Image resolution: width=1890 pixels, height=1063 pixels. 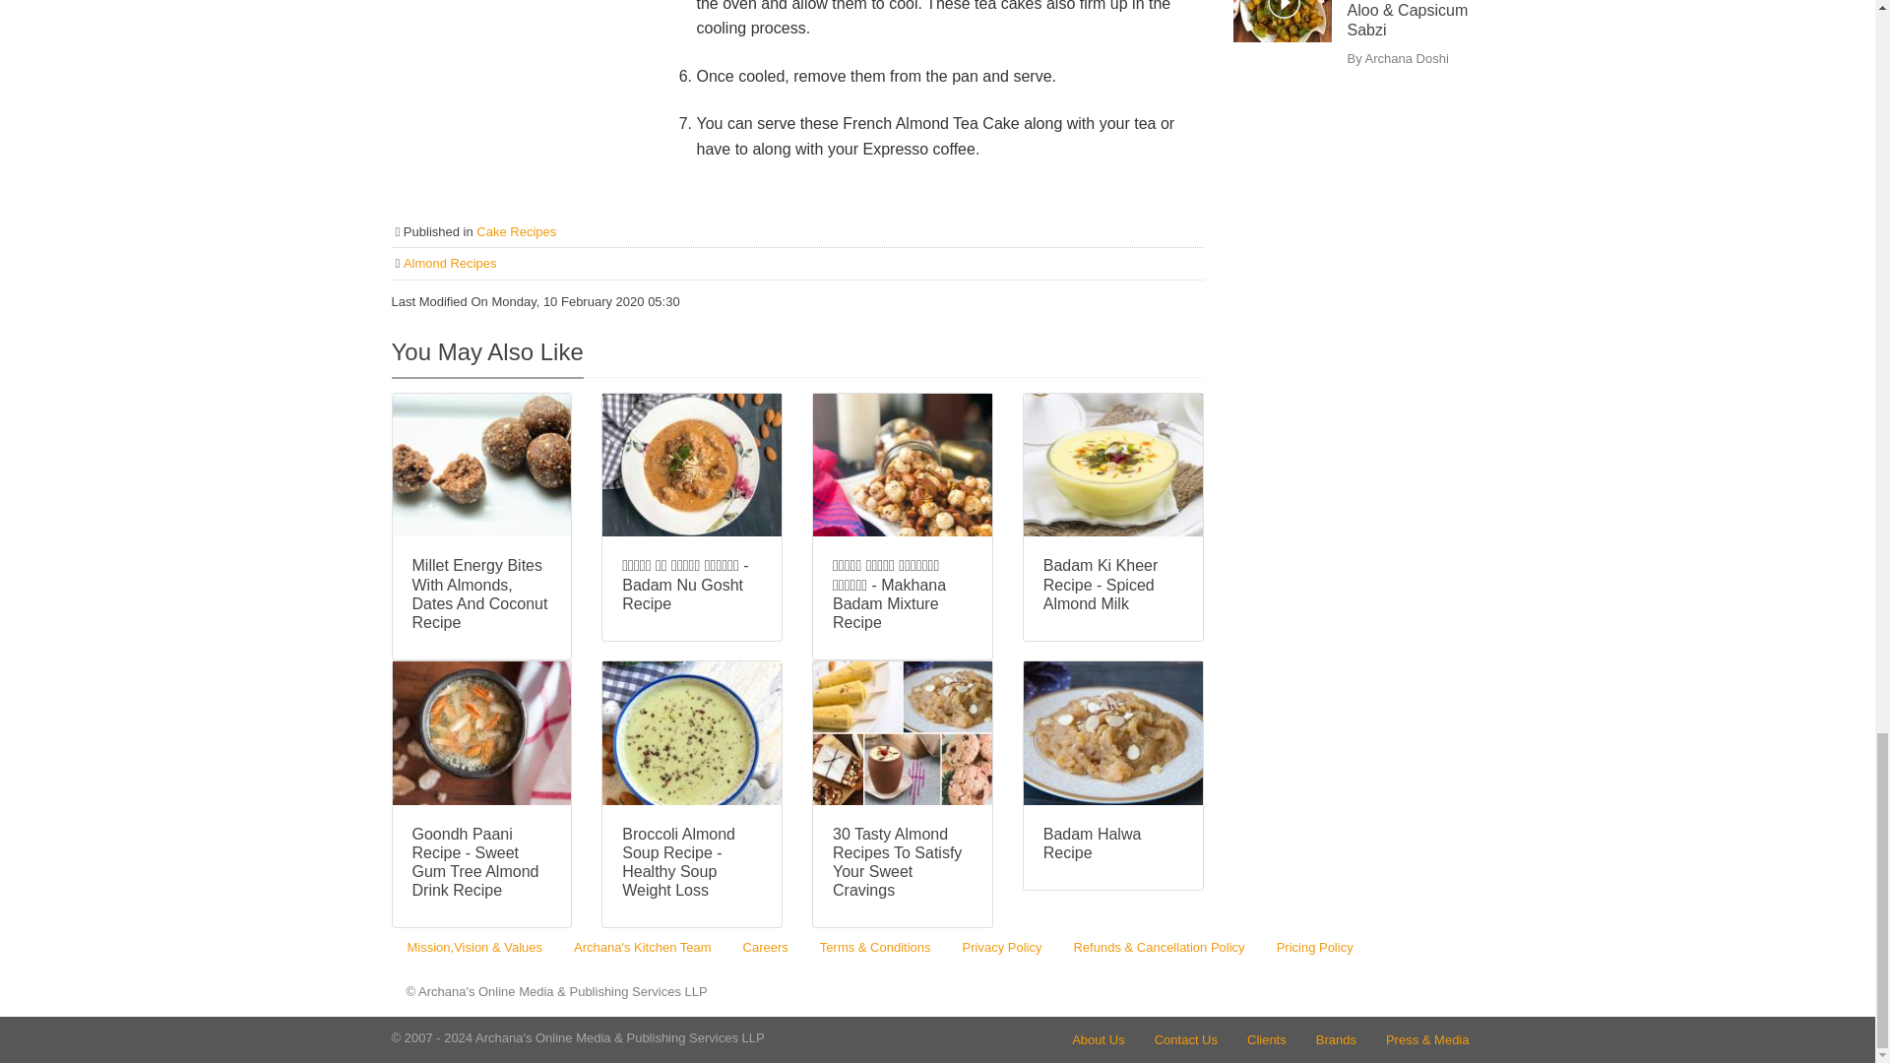 What do you see at coordinates (450, 264) in the screenshot?
I see `Almond Recipes` at bounding box center [450, 264].